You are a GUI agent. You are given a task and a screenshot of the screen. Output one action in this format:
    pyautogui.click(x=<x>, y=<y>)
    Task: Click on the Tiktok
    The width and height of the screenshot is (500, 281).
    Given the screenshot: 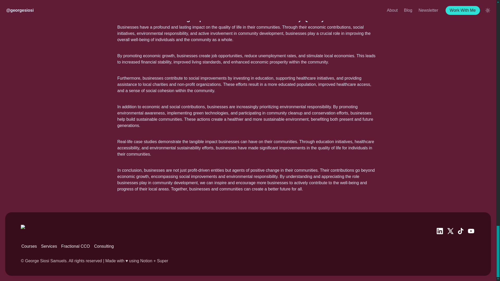 What is the action you would take?
    pyautogui.click(x=460, y=231)
    